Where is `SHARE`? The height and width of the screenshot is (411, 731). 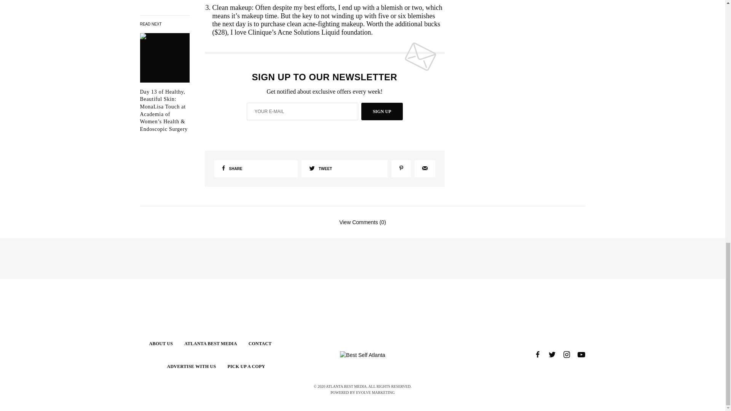 SHARE is located at coordinates (256, 169).